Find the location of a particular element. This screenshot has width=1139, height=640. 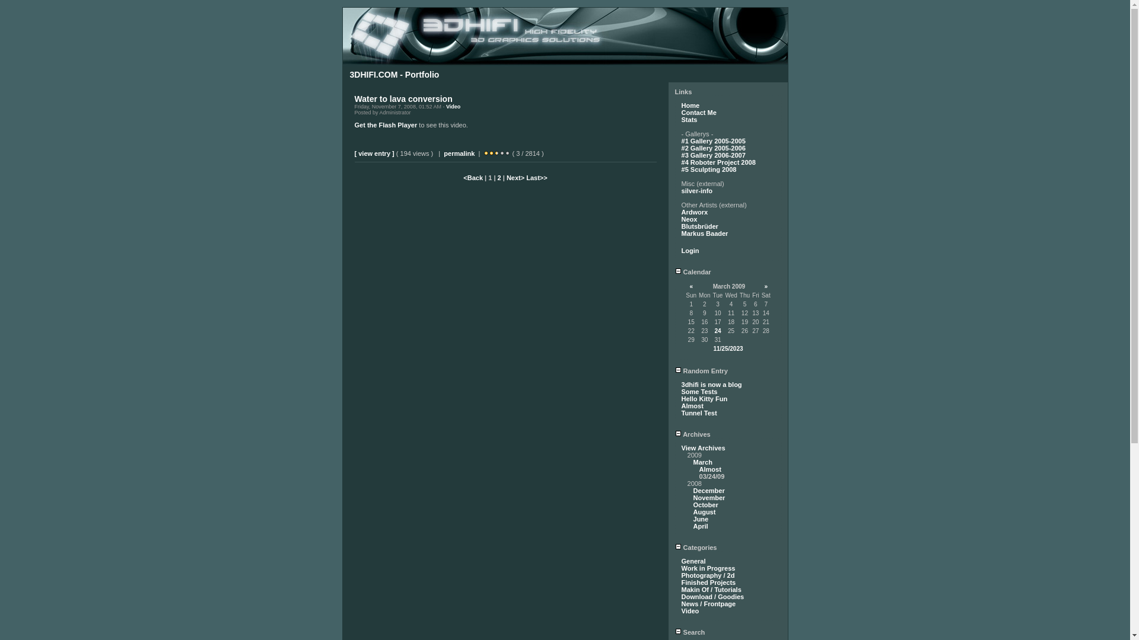

Photography / 2d is located at coordinates (708, 575).